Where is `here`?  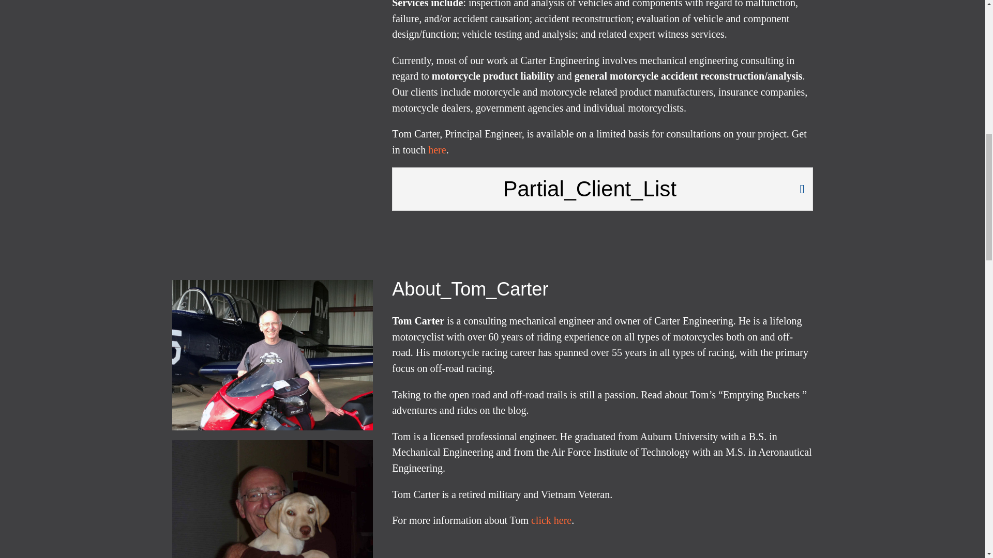
here is located at coordinates (437, 150).